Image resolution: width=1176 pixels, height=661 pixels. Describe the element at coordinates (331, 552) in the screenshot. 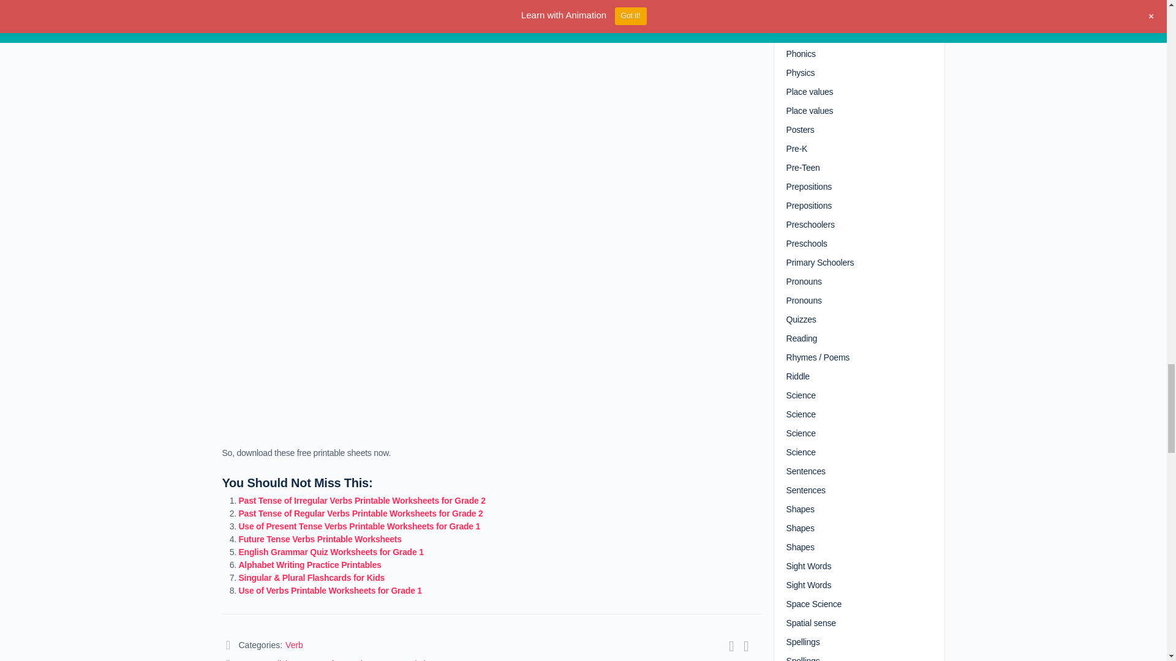

I see `English Grammar Quiz Worksheets for Grade 1` at that location.